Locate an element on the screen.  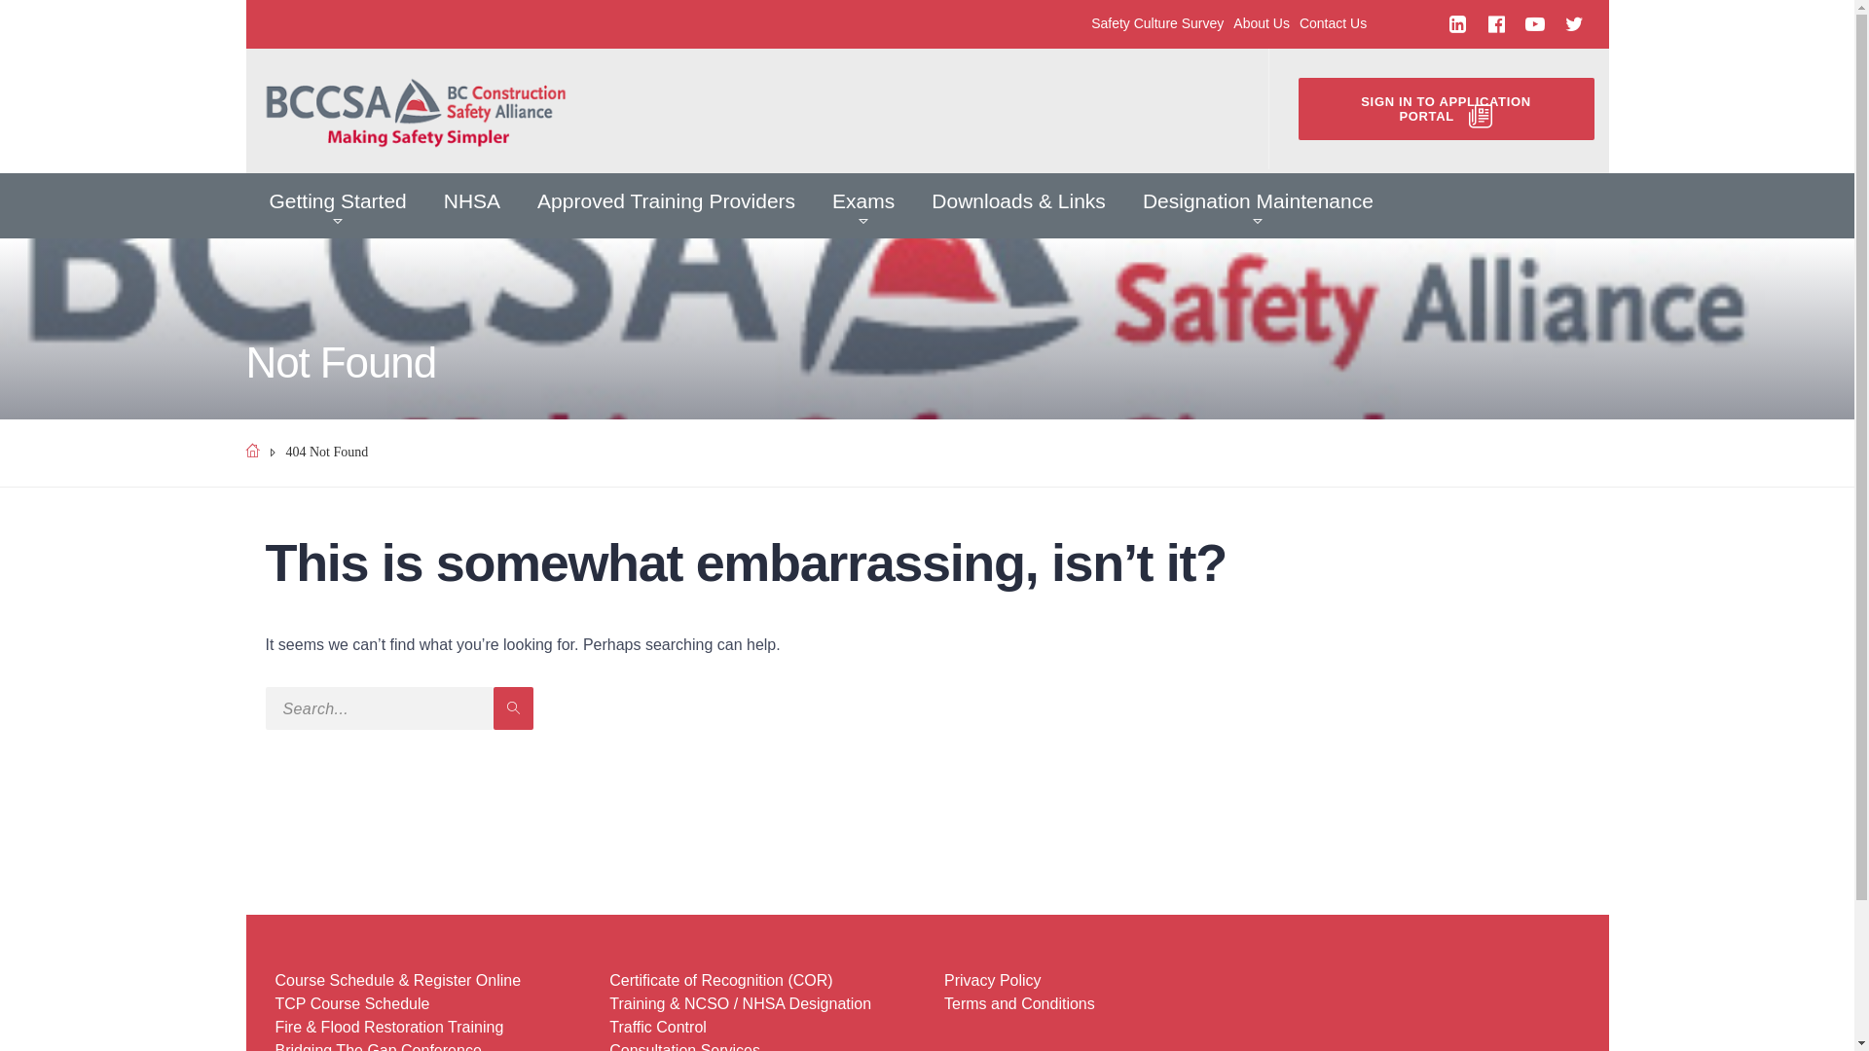
Terms and Conditions is located at coordinates (1020, 1004).